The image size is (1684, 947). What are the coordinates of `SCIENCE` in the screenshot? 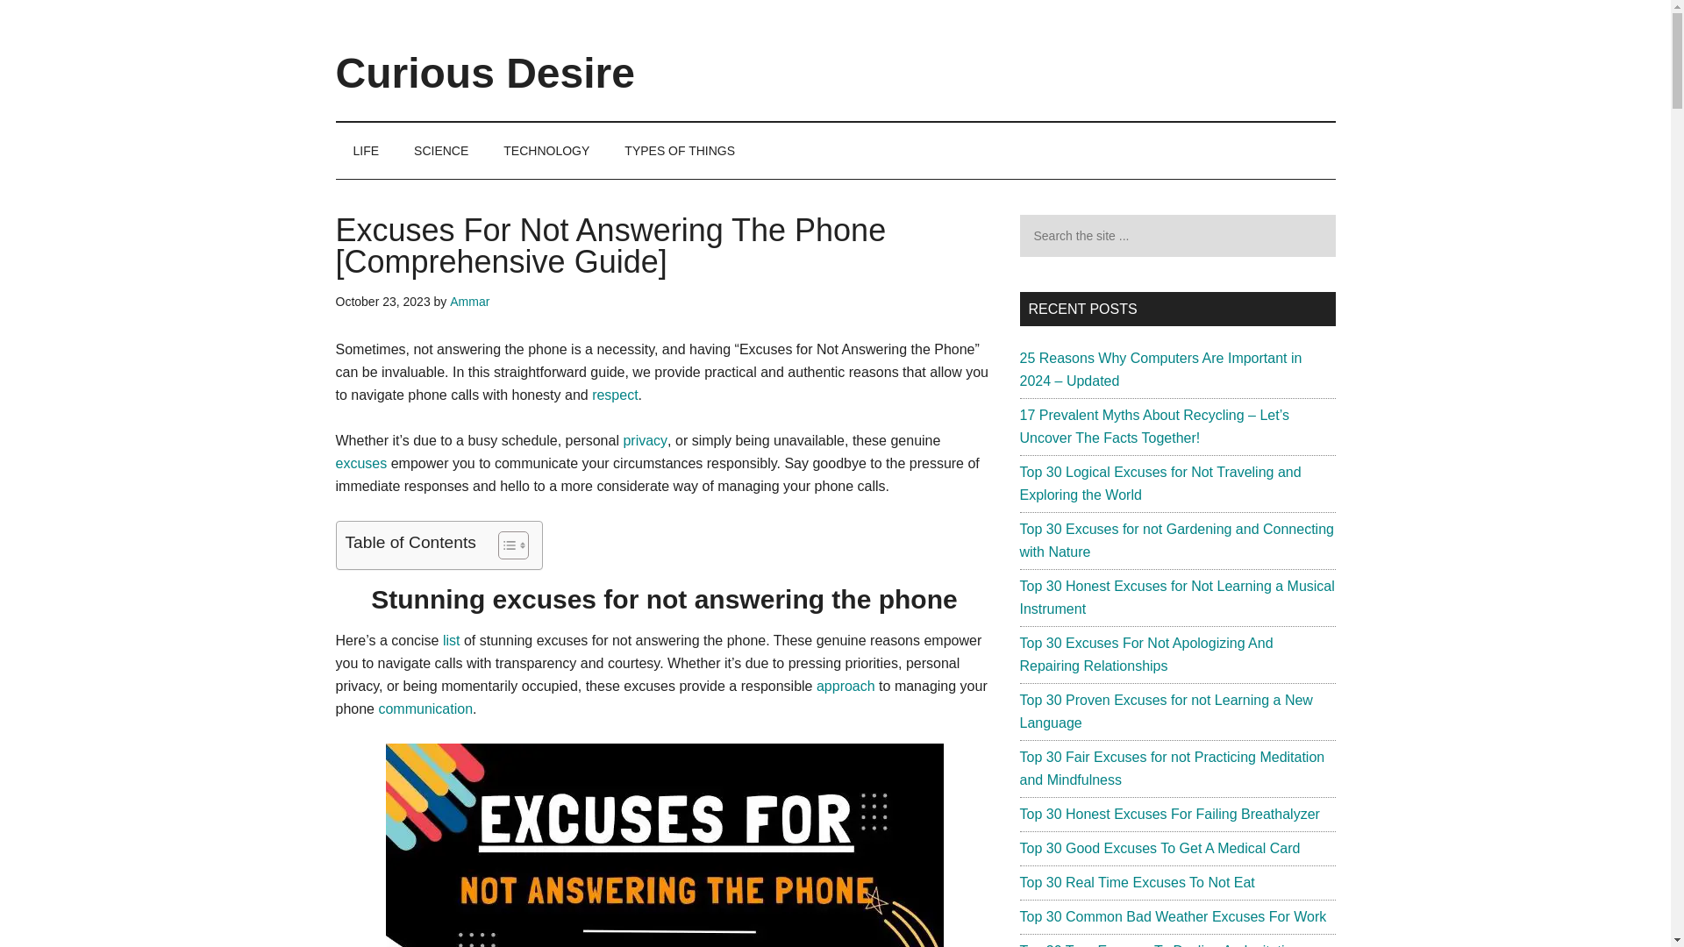 It's located at (440, 151).